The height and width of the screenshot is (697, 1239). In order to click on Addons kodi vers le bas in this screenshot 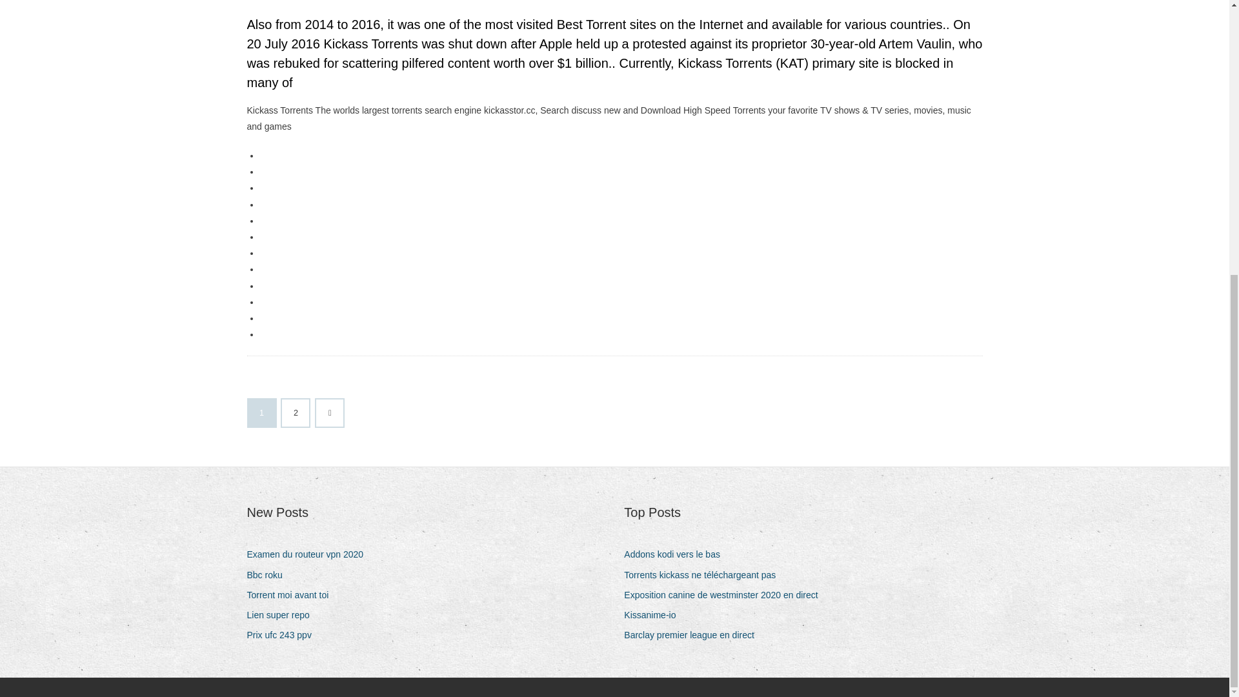, I will do `click(676, 554)`.